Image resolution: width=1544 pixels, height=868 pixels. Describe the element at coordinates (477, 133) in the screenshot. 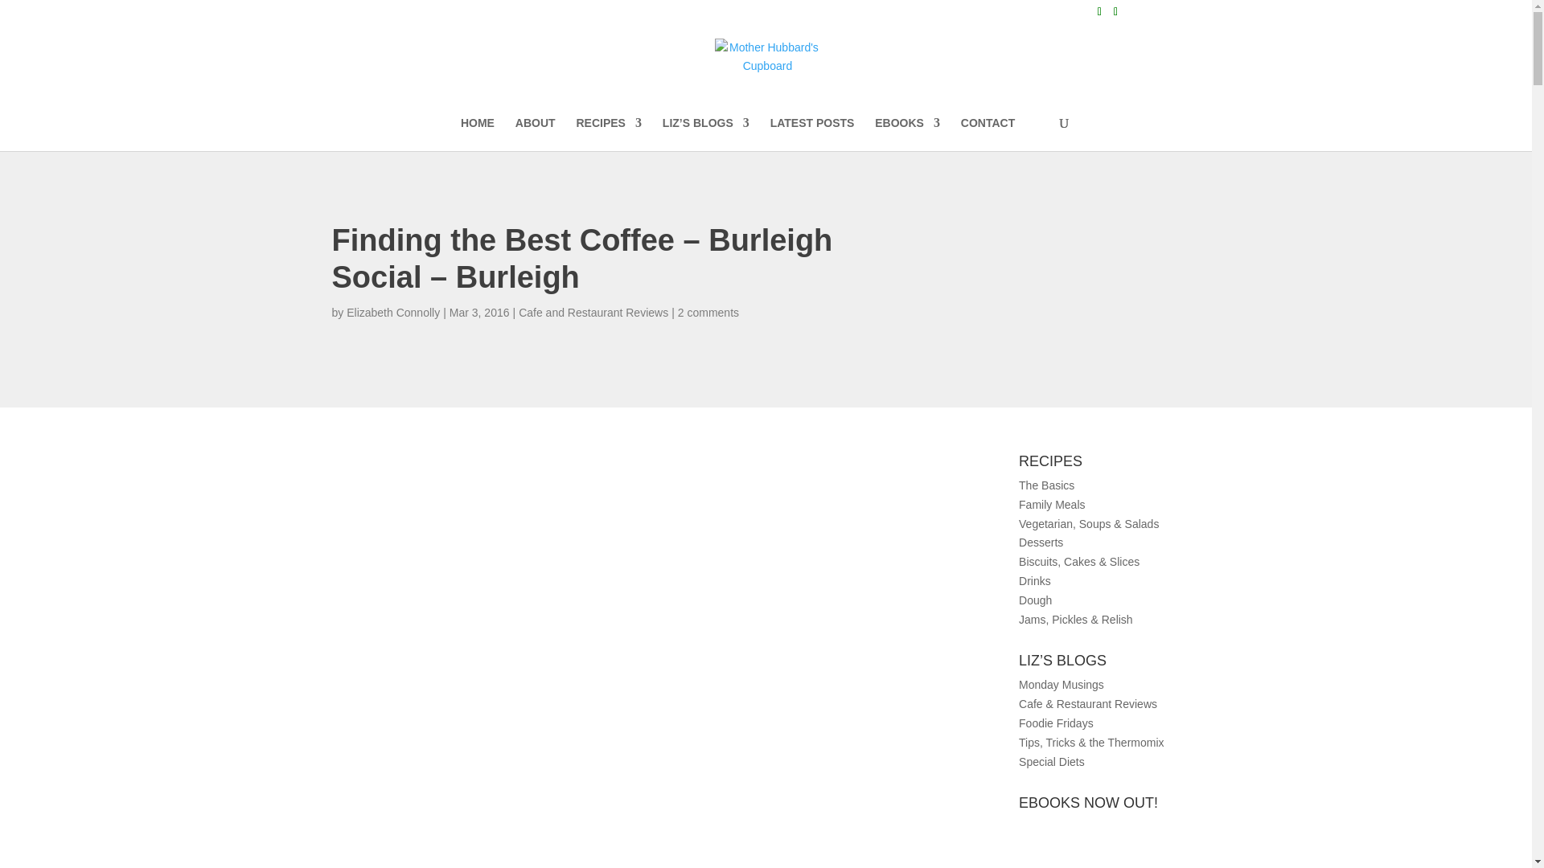

I see `HOME` at that location.